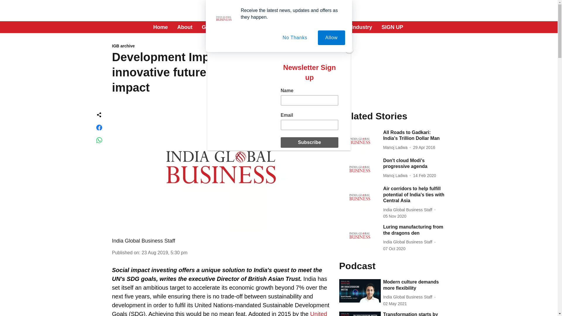  Describe the element at coordinates (161, 27) in the screenshot. I see `Home` at that location.